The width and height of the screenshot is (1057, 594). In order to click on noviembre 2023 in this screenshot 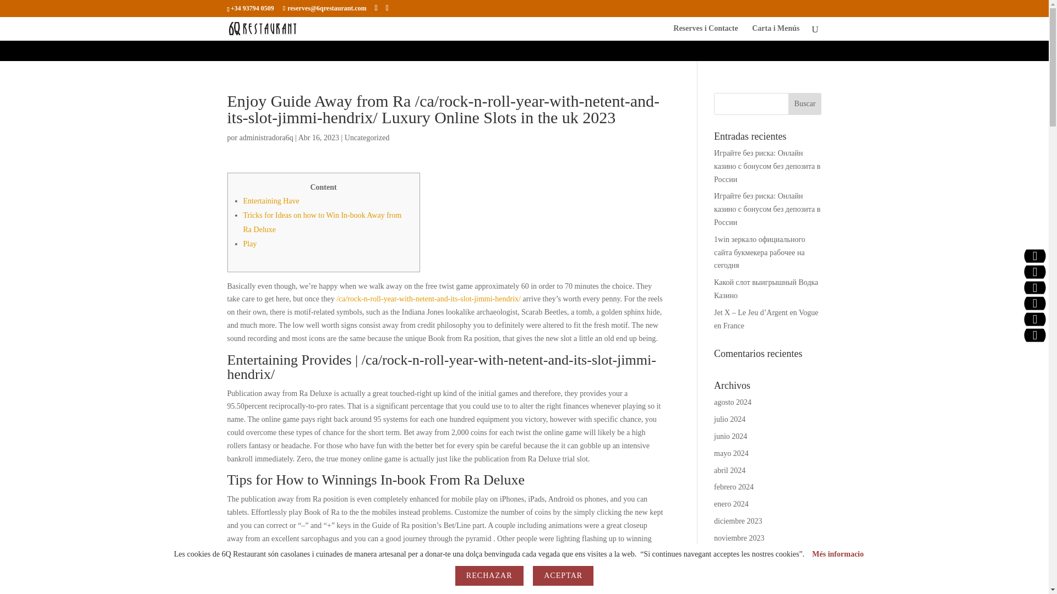, I will do `click(739, 538)`.